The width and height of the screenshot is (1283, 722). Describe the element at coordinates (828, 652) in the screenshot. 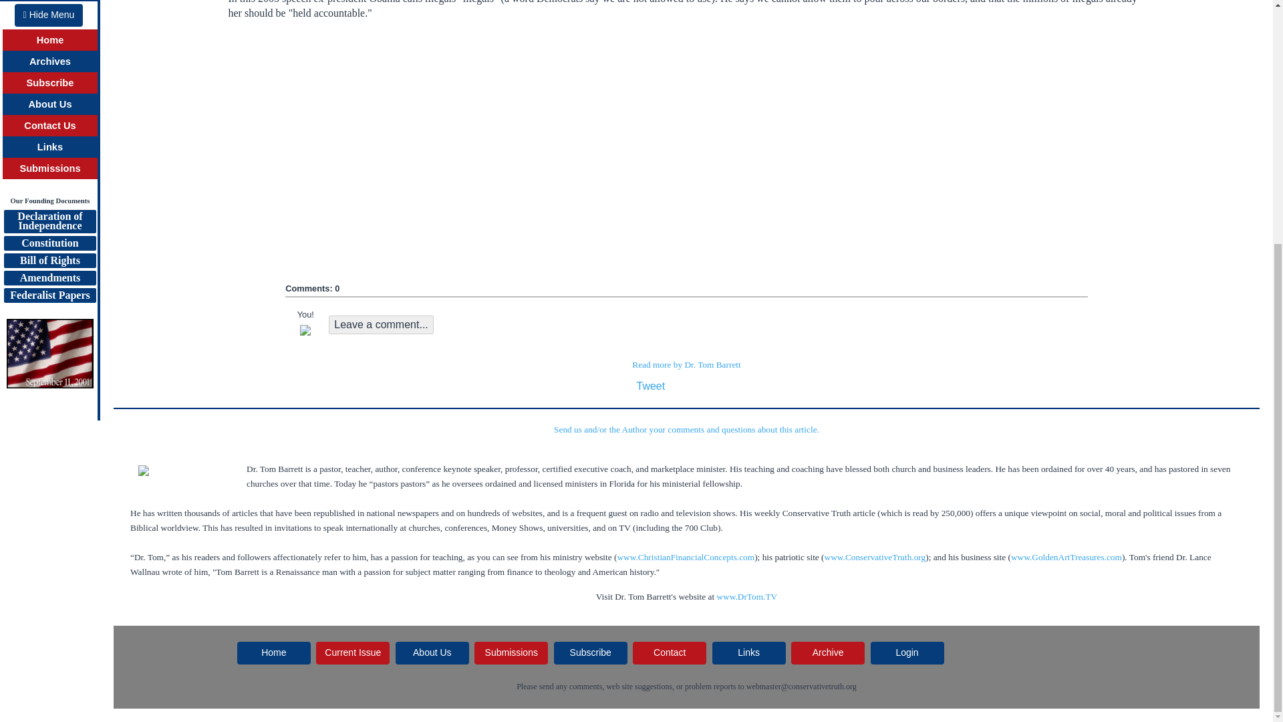

I see `Archive` at that location.